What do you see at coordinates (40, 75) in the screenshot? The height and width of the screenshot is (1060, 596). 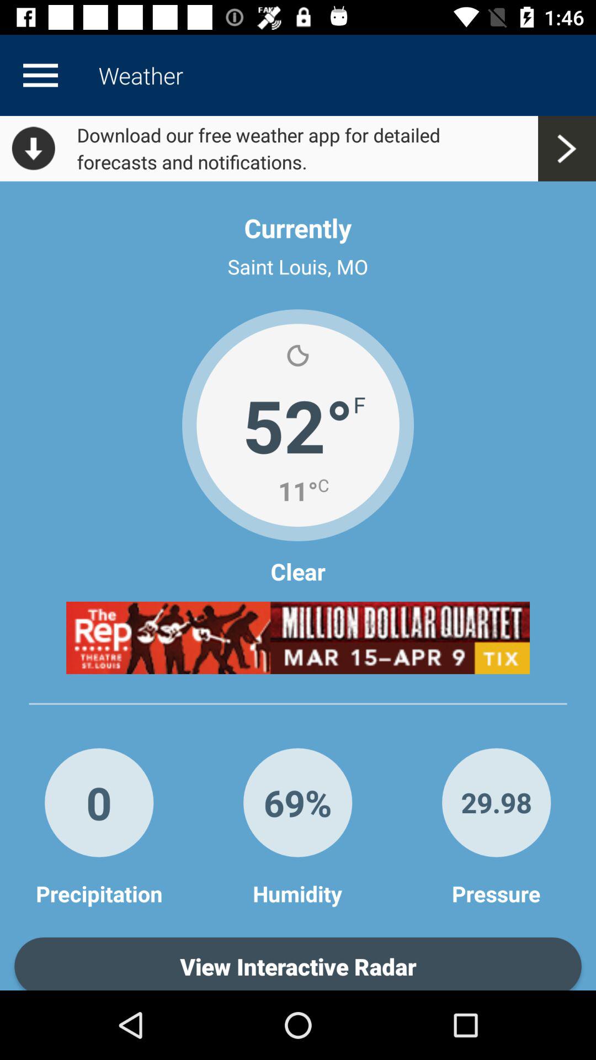 I see `option button` at bounding box center [40, 75].